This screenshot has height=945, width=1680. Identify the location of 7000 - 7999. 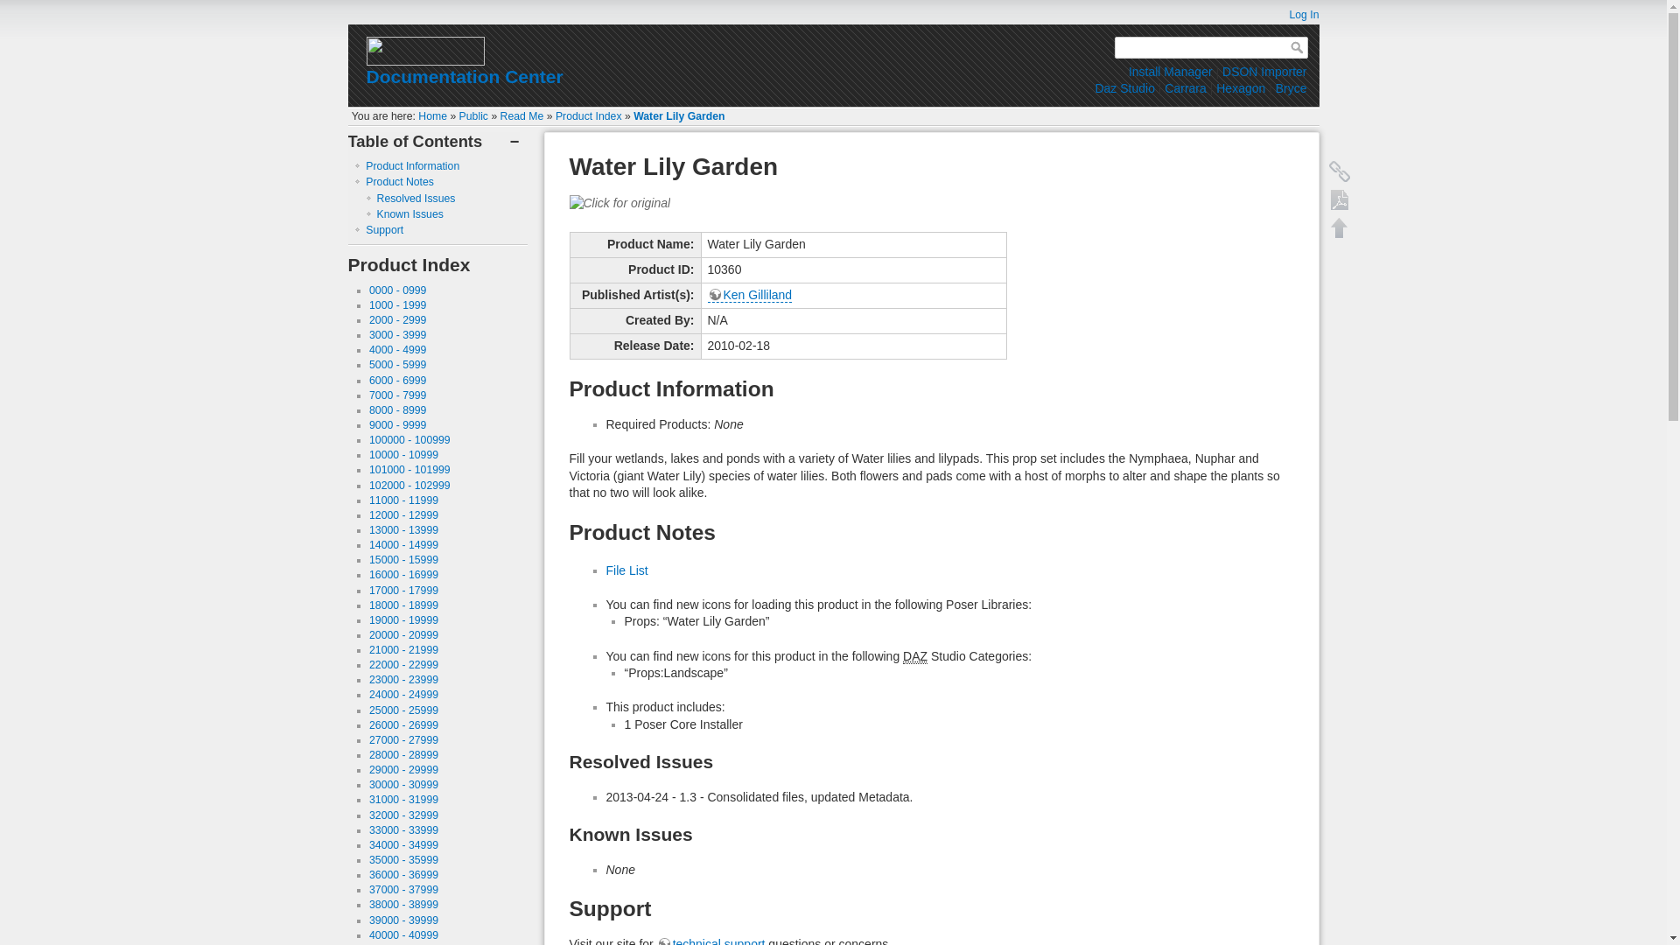
(397, 395).